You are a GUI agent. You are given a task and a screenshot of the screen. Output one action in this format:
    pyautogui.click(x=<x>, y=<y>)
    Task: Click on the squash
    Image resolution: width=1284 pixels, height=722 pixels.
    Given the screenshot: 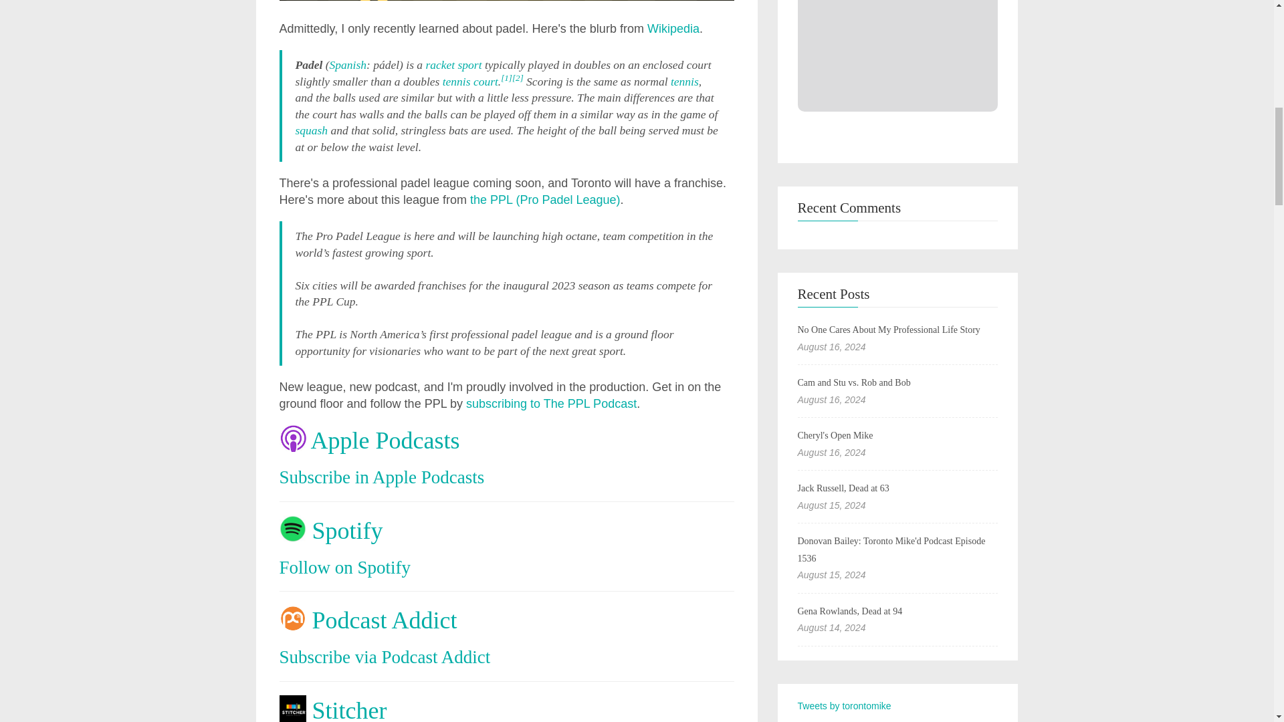 What is the action you would take?
    pyautogui.click(x=312, y=130)
    